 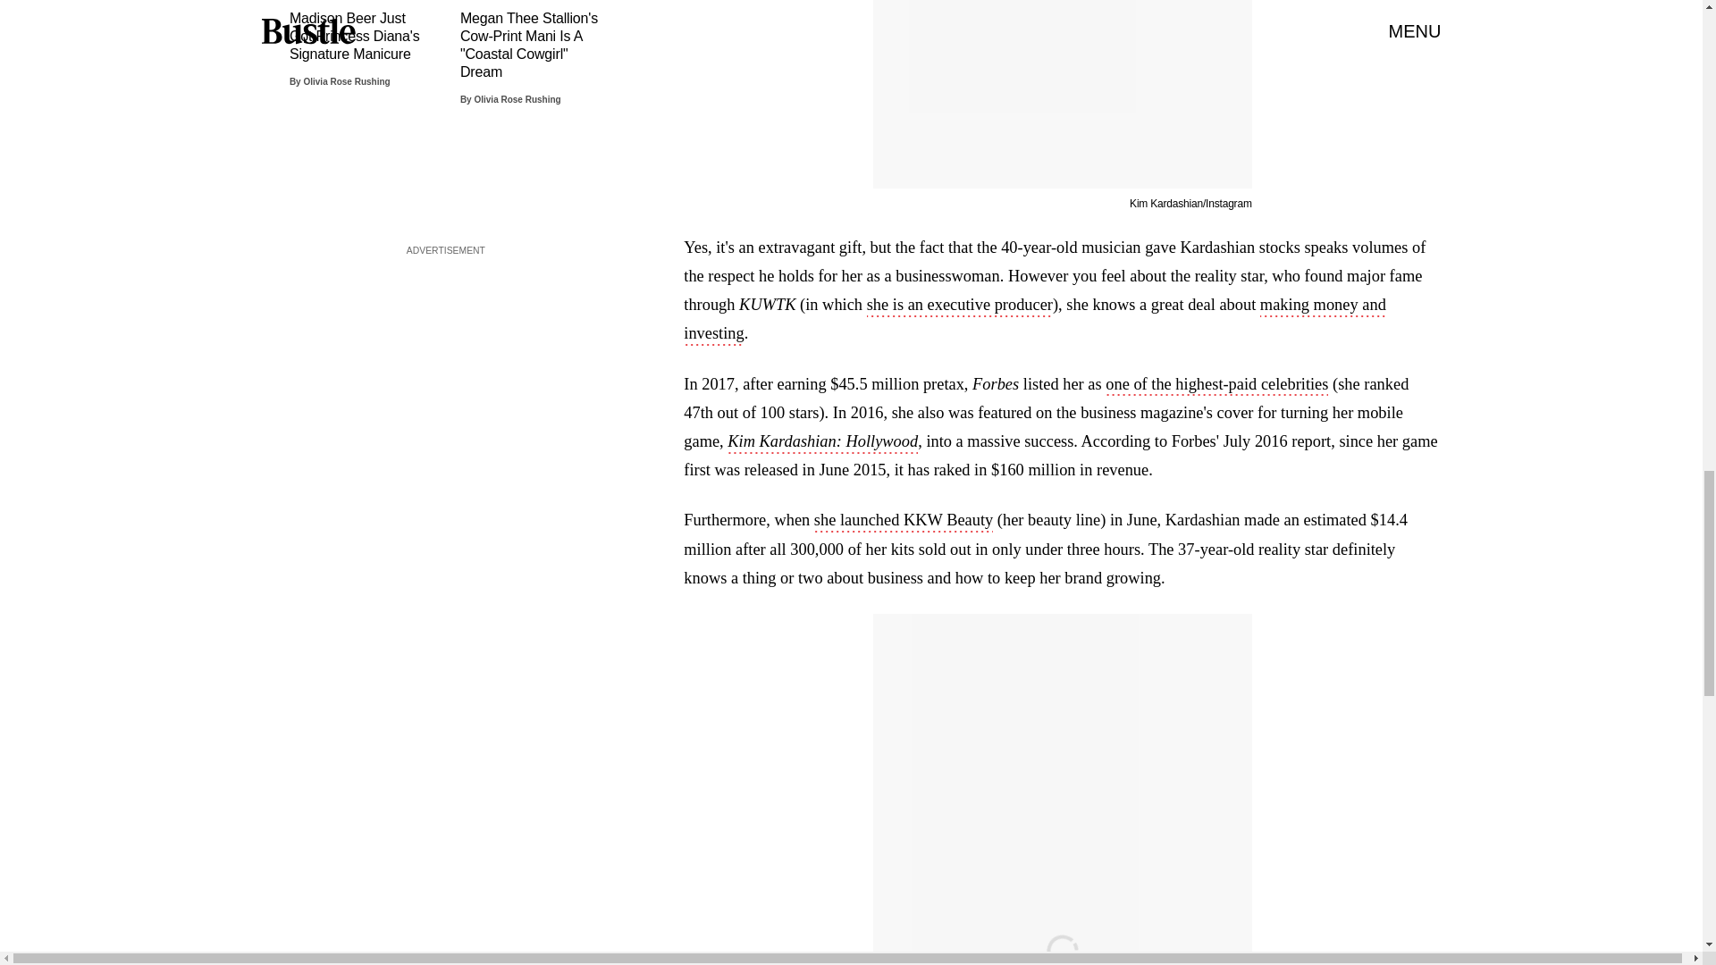 What do you see at coordinates (822, 442) in the screenshot?
I see `Kim Kardashian: Hollywood` at bounding box center [822, 442].